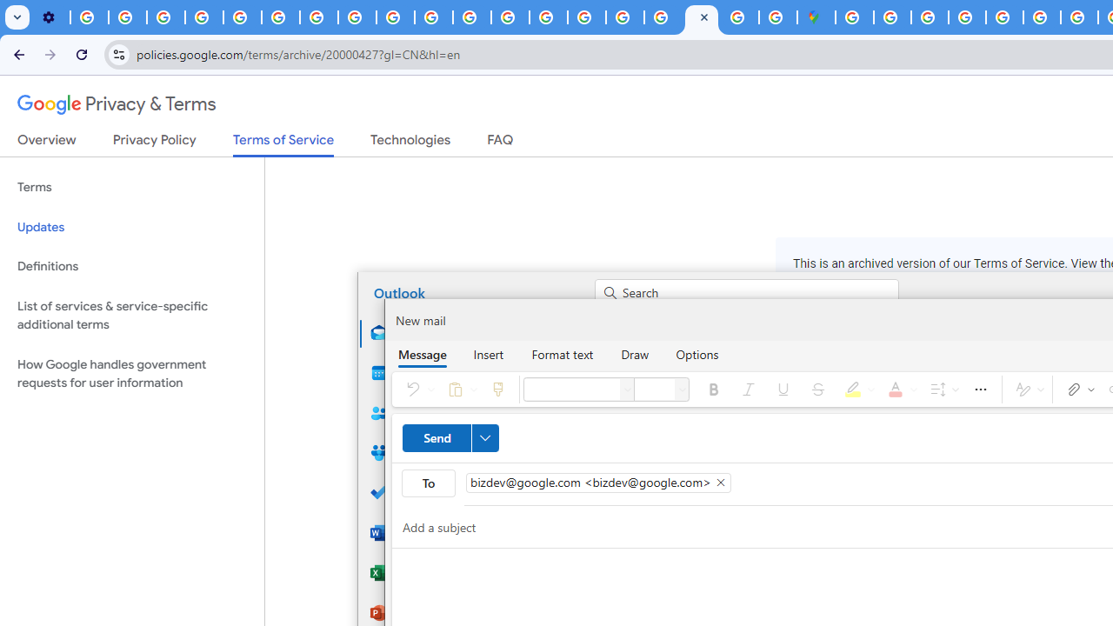 The height and width of the screenshot is (626, 1113). Describe the element at coordinates (497, 390) in the screenshot. I see `Format painter` at that location.